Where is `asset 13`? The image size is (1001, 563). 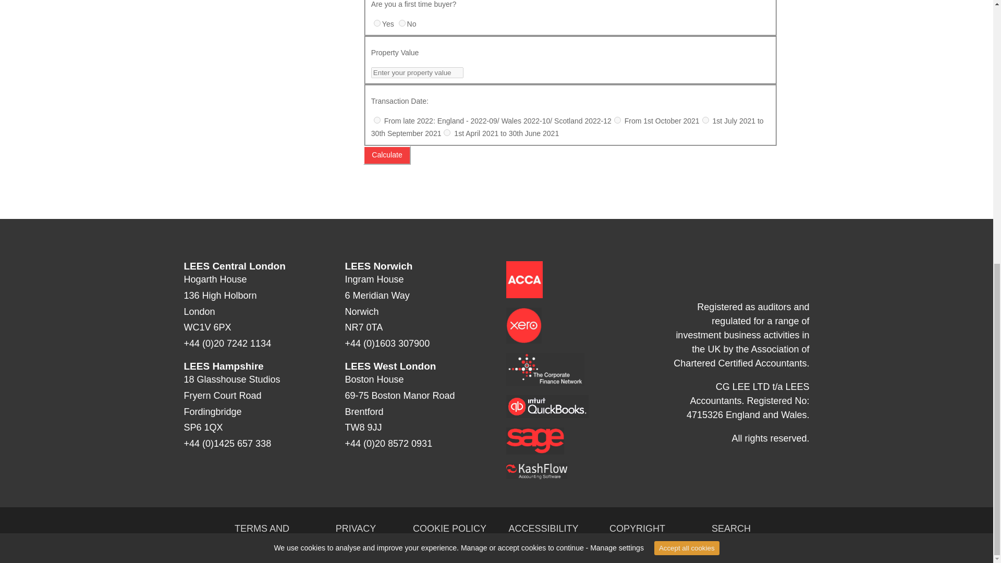 asset 13 is located at coordinates (546, 407).